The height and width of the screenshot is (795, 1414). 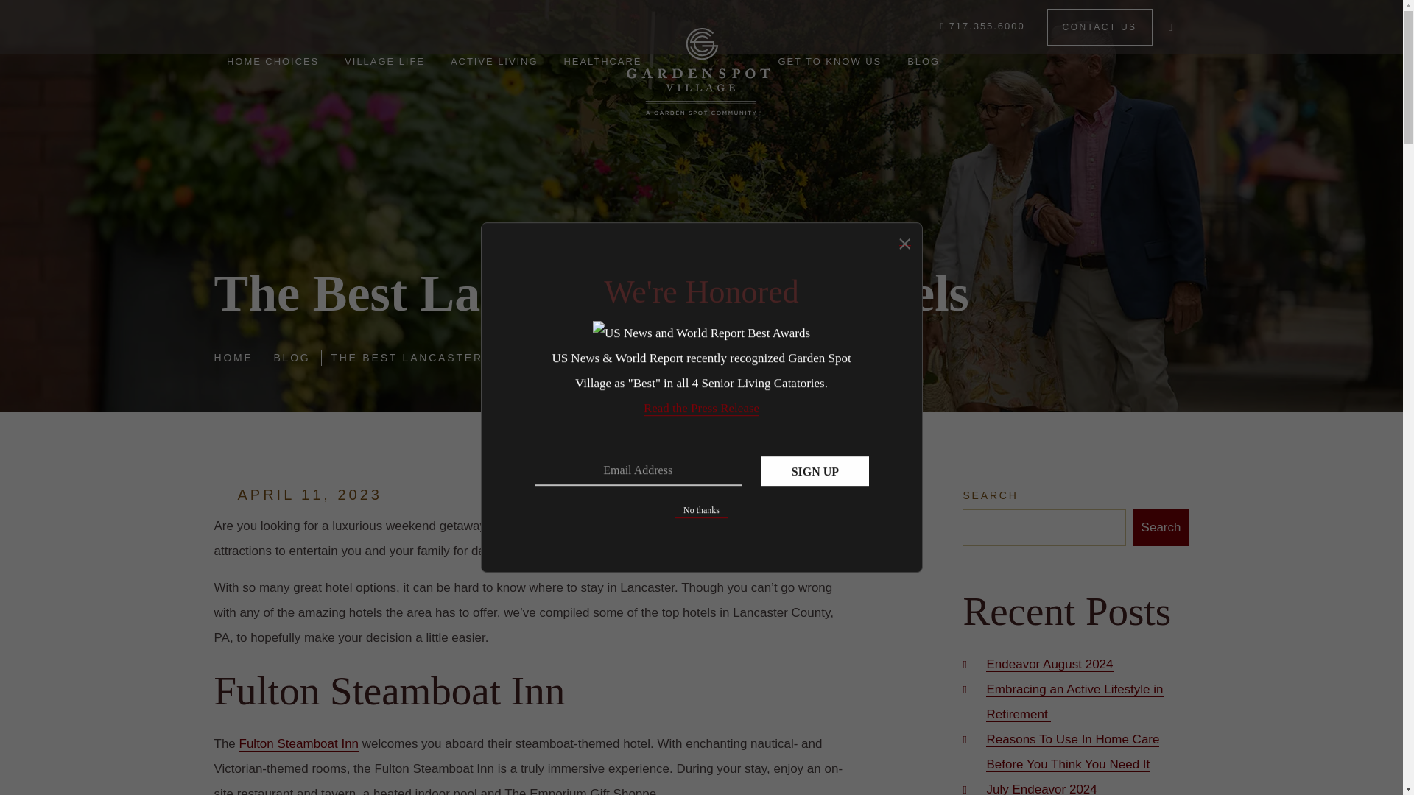 What do you see at coordinates (493, 62) in the screenshot?
I see `ACTIVE LIVING` at bounding box center [493, 62].